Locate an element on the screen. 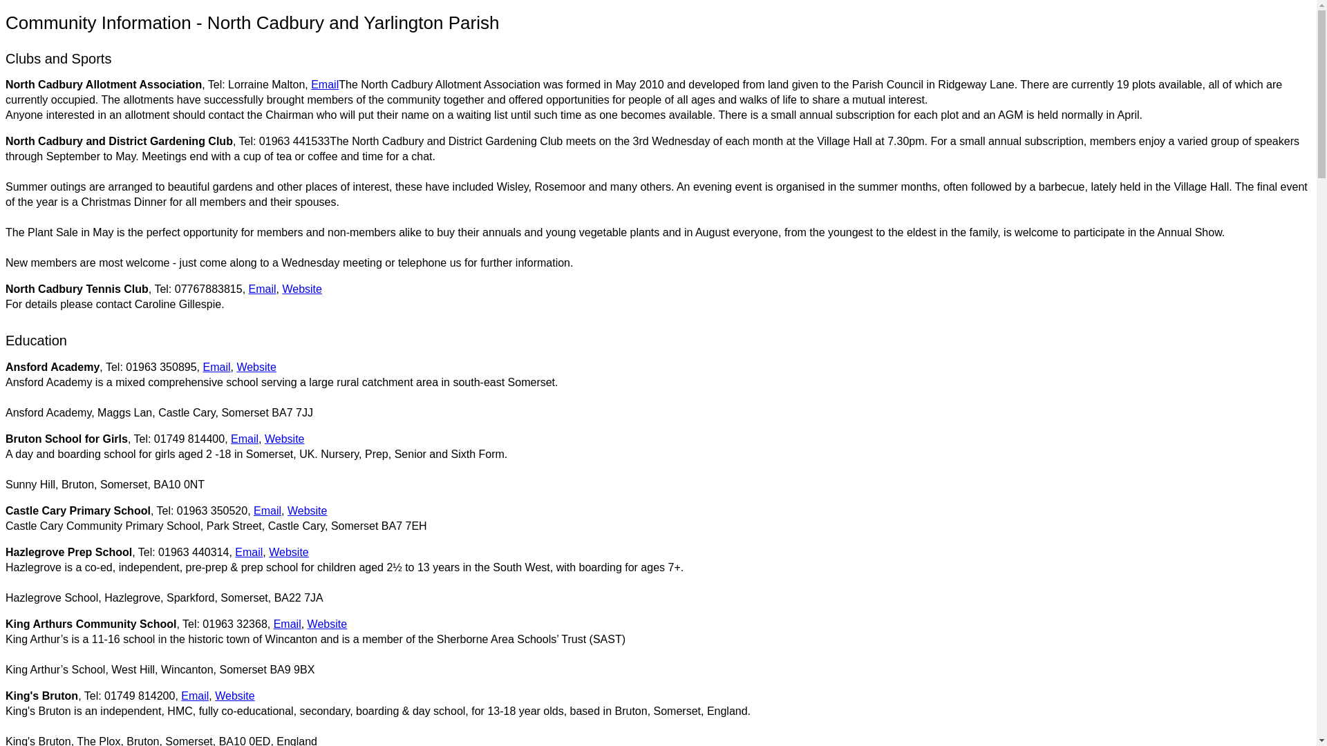  Email is located at coordinates (263, 289).